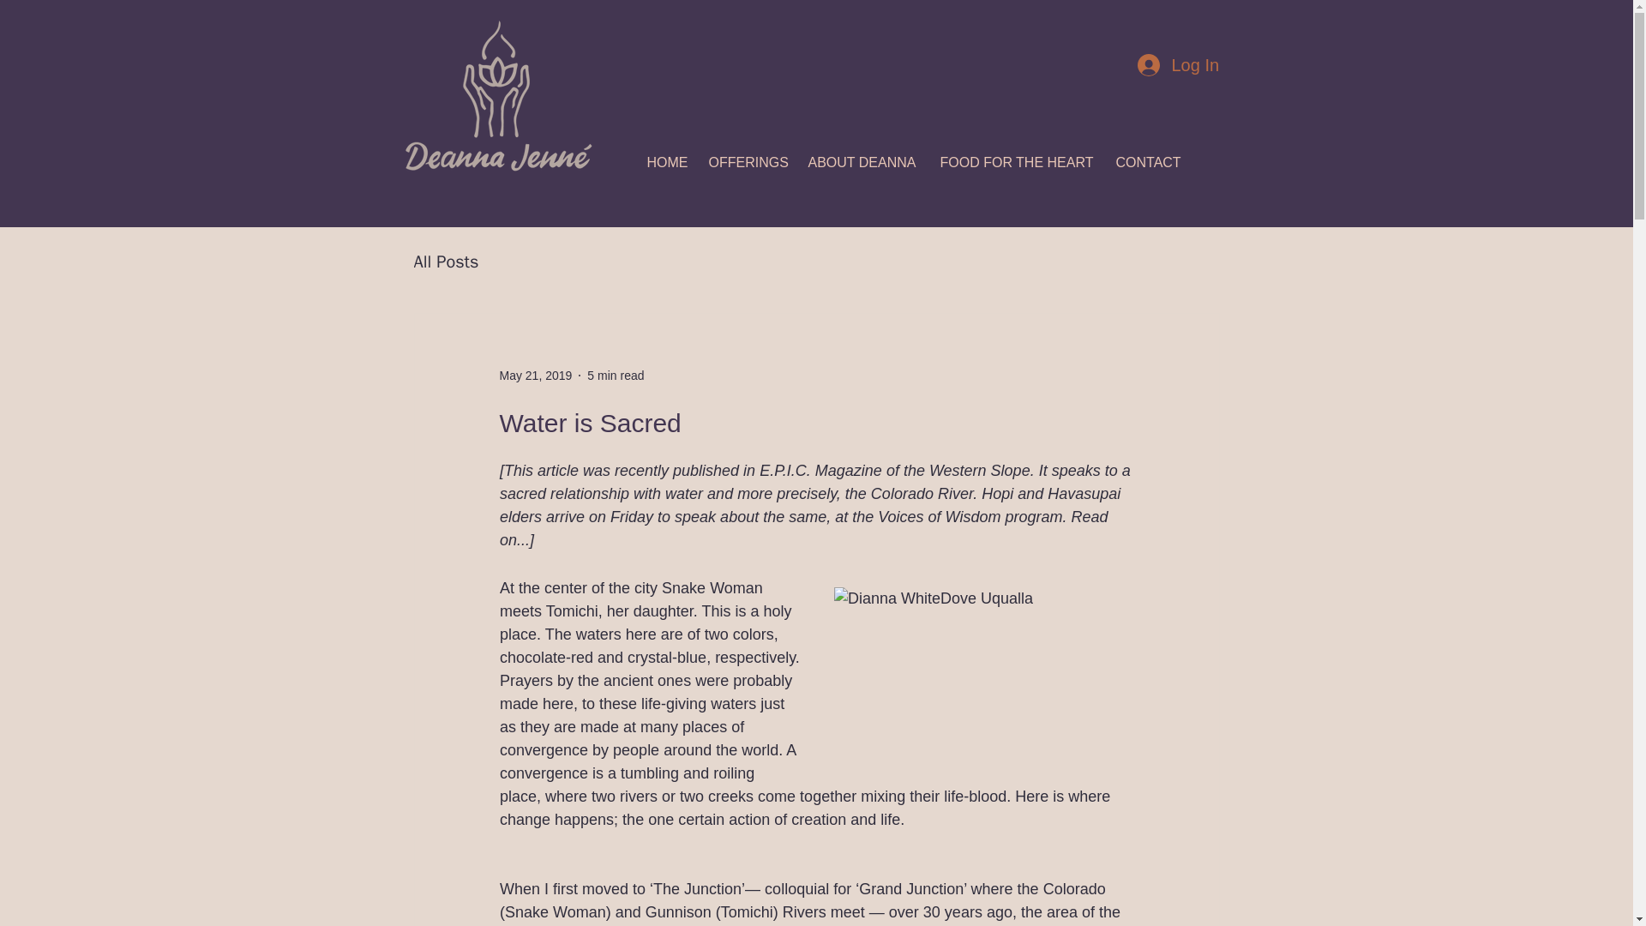  What do you see at coordinates (749, 163) in the screenshot?
I see `OFFERINGS` at bounding box center [749, 163].